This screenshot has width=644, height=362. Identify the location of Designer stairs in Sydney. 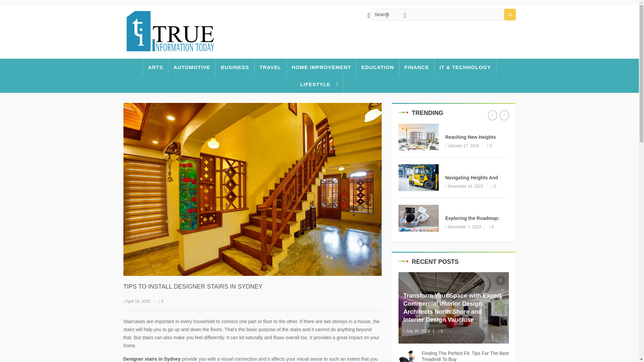
(152, 359).